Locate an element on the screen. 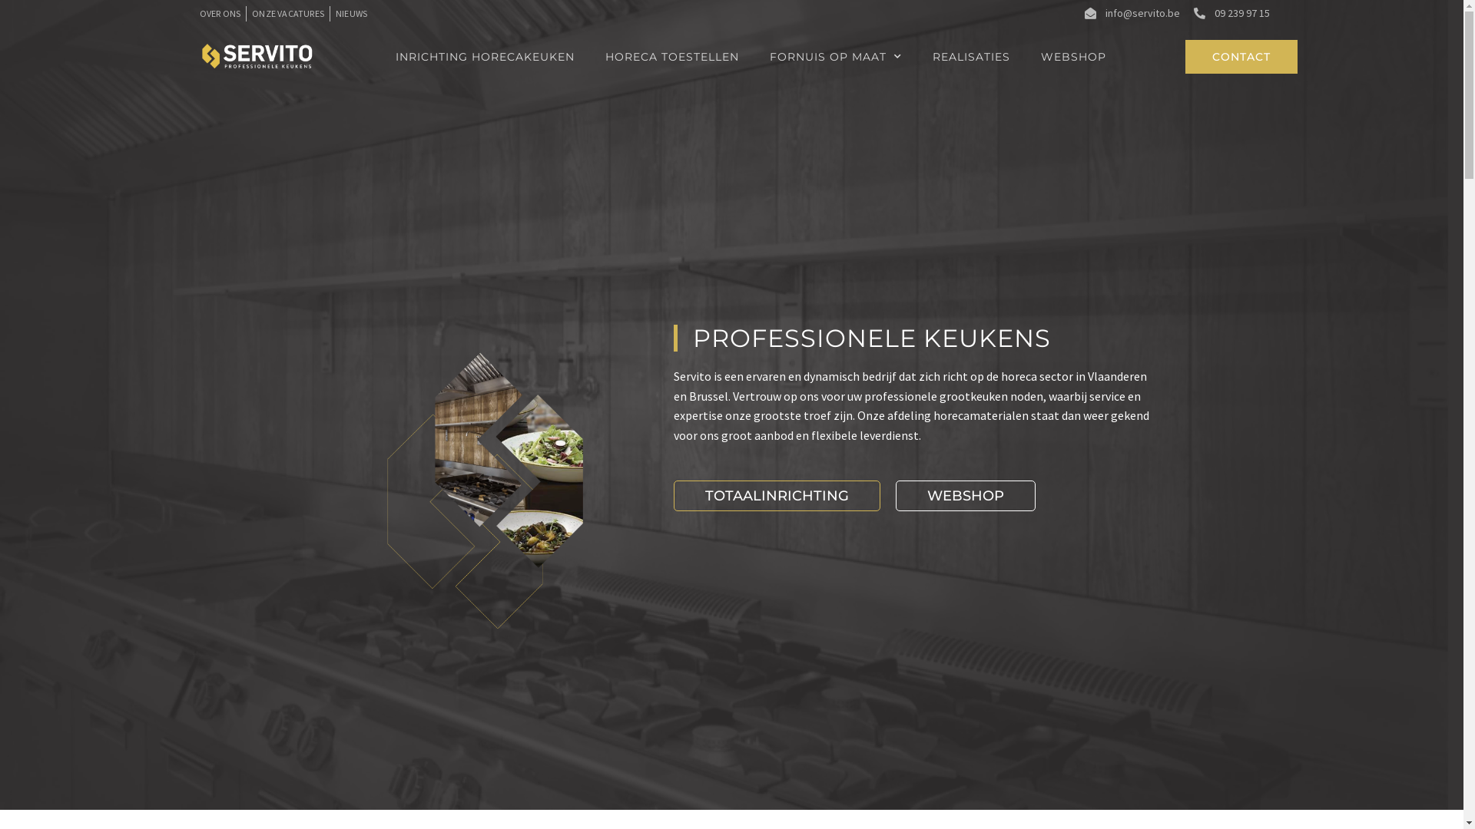 The height and width of the screenshot is (829, 1475). OVER ONS is located at coordinates (220, 14).